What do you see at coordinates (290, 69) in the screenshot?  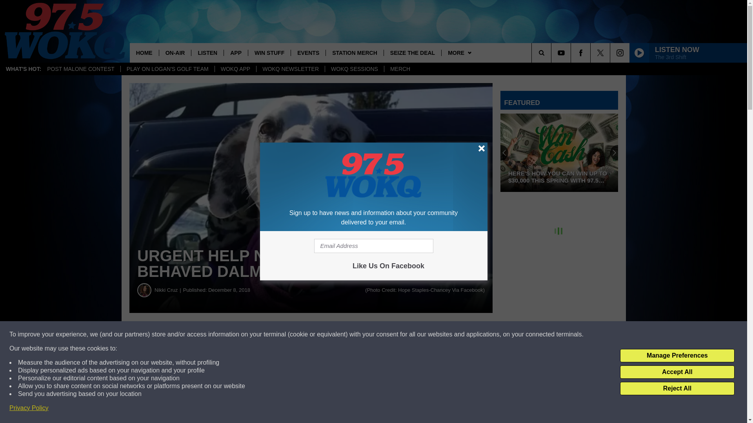 I see `WOKQ NEWSLETTER` at bounding box center [290, 69].